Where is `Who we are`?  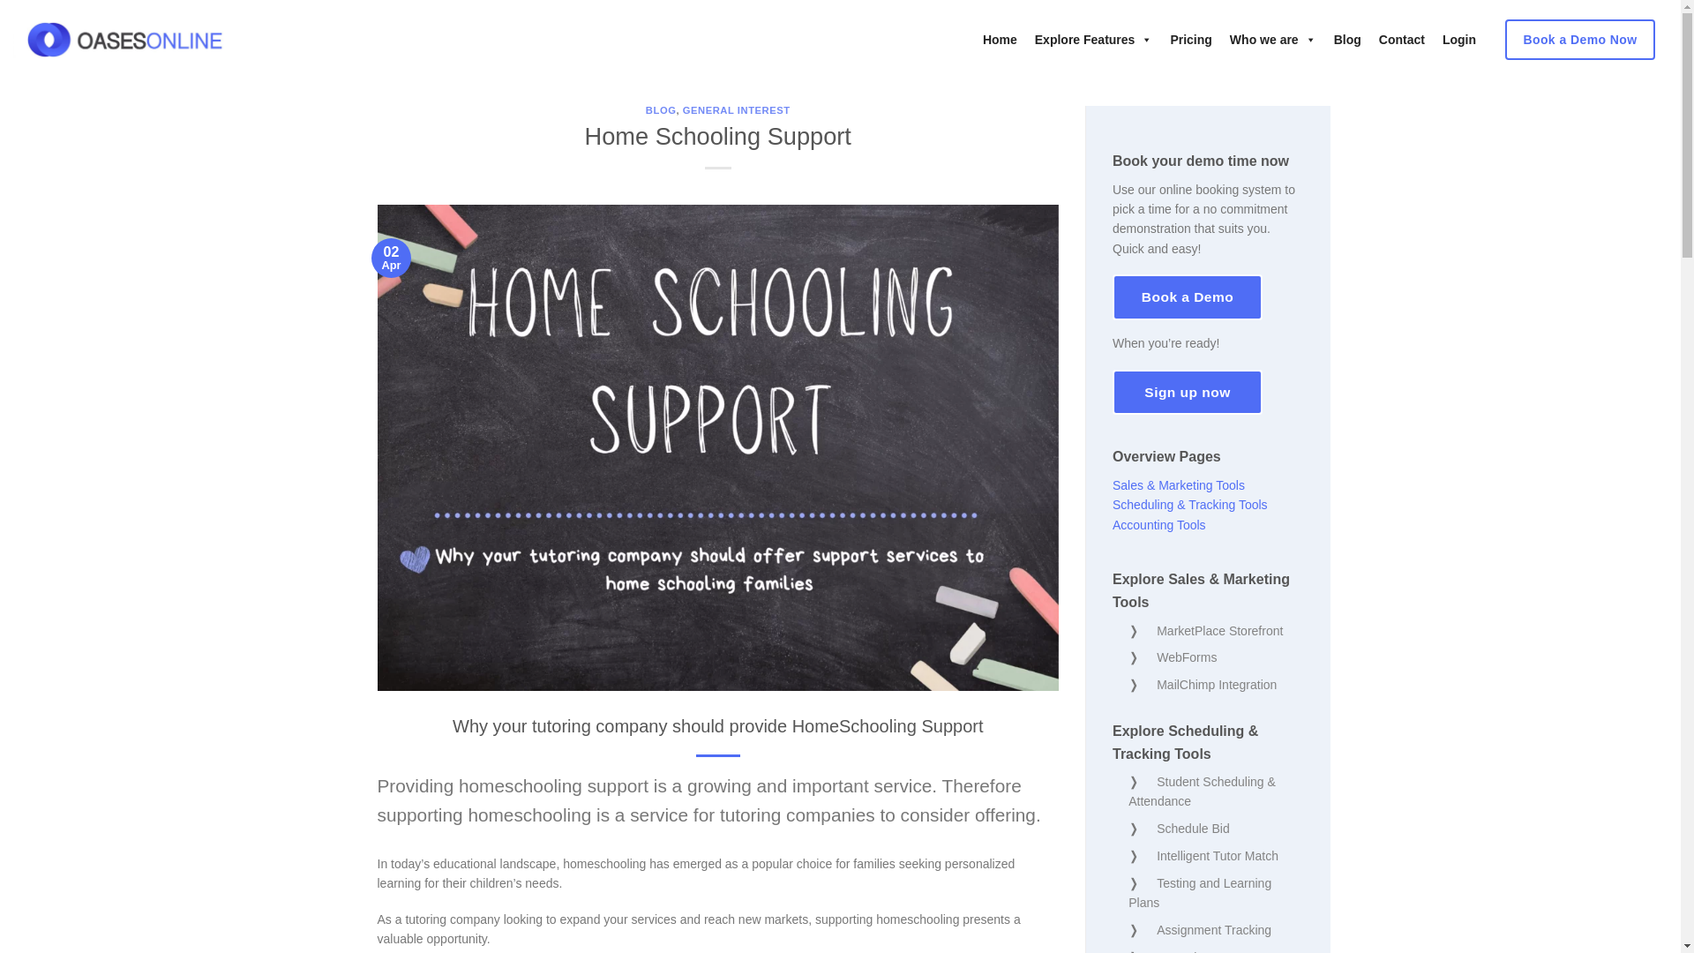
Who we are is located at coordinates (1272, 39).